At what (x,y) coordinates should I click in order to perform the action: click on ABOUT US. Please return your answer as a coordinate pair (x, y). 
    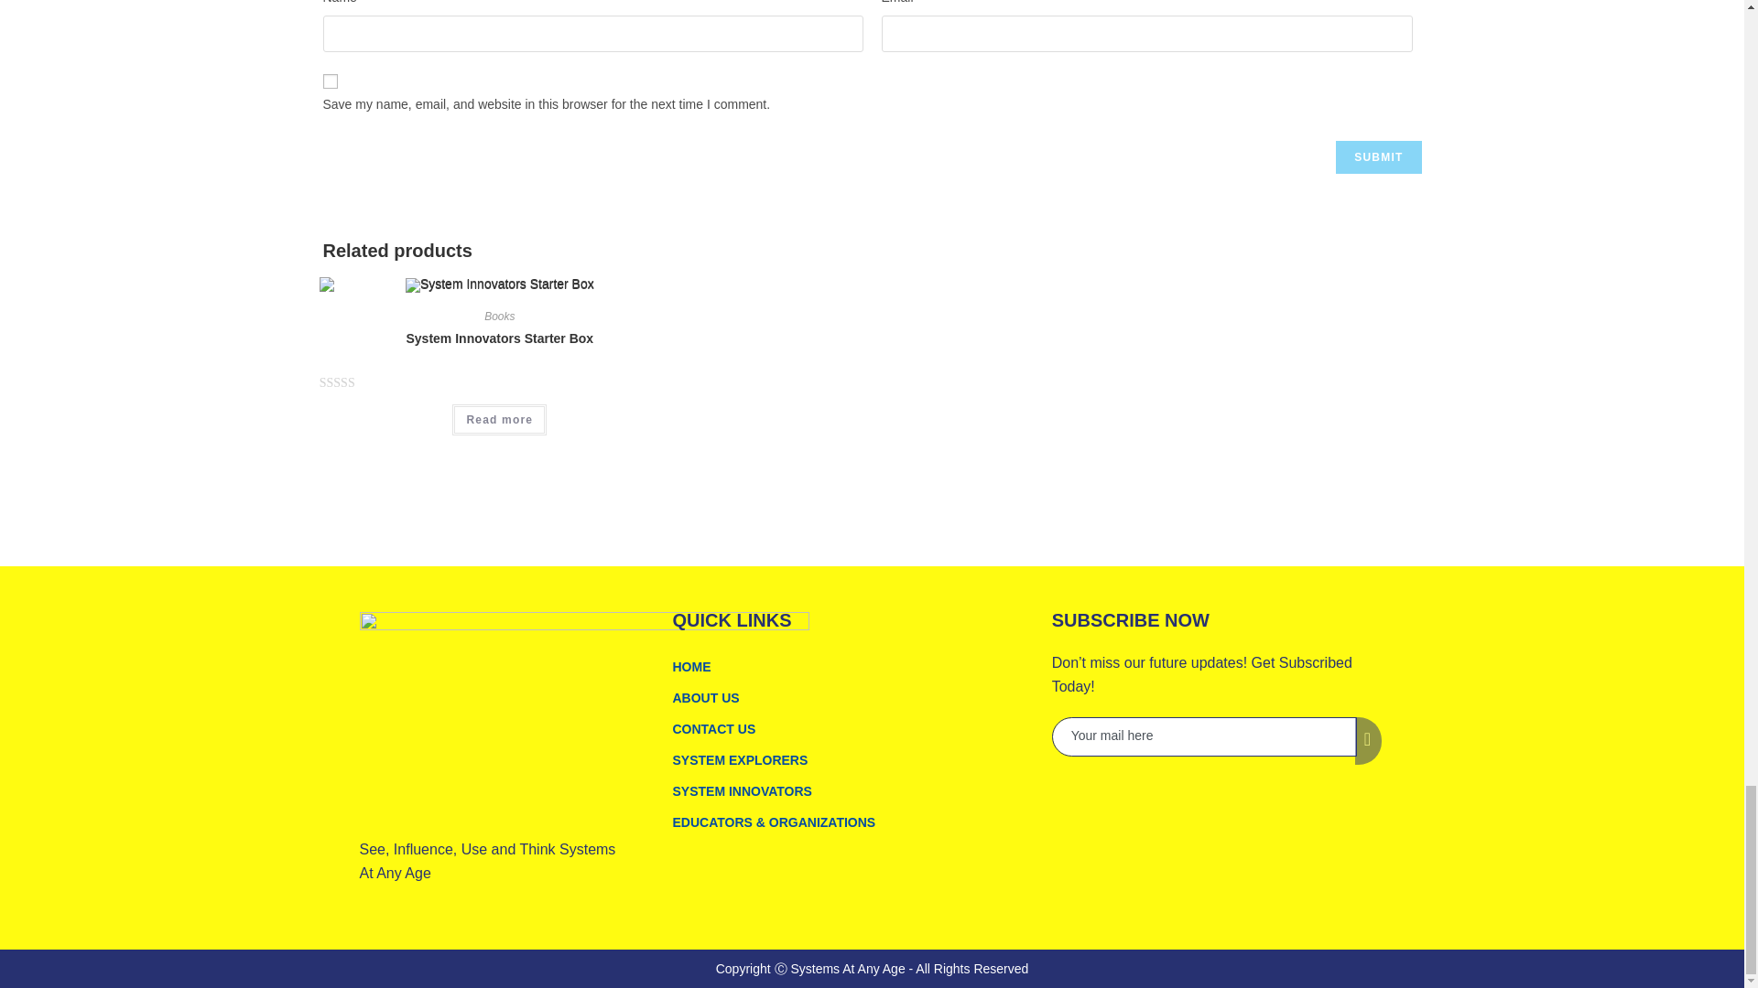
    Looking at the image, I should click on (852, 697).